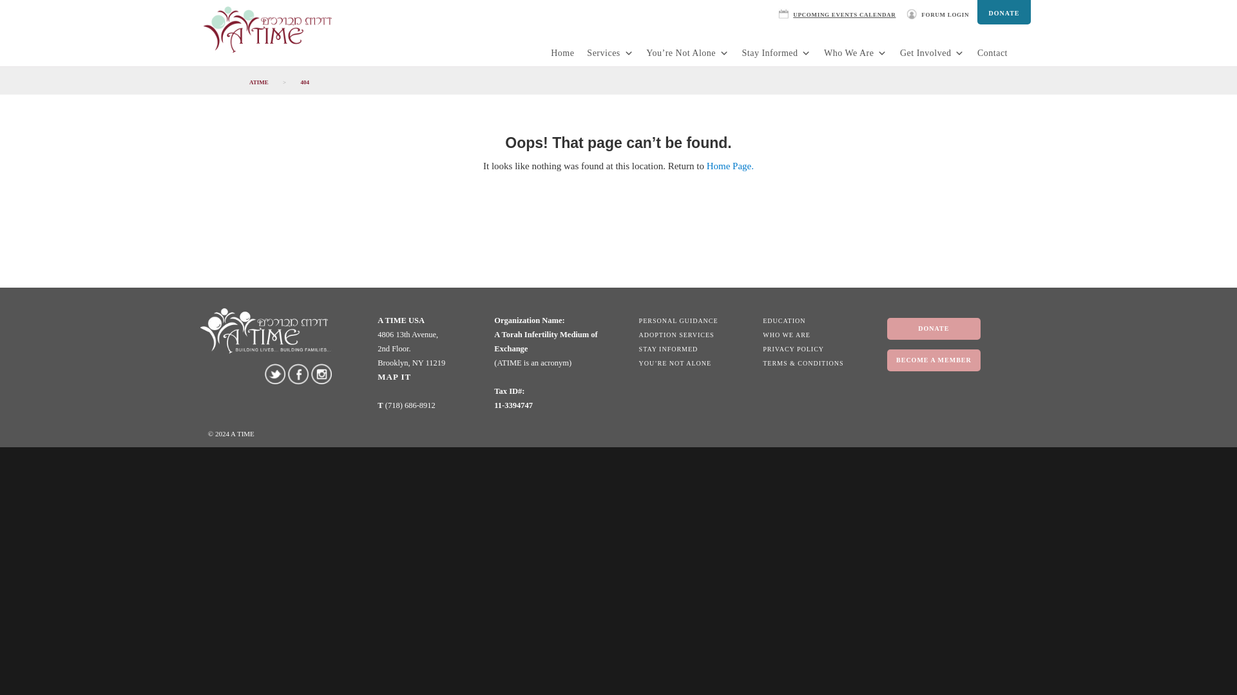  What do you see at coordinates (609, 53) in the screenshot?
I see `Services` at bounding box center [609, 53].